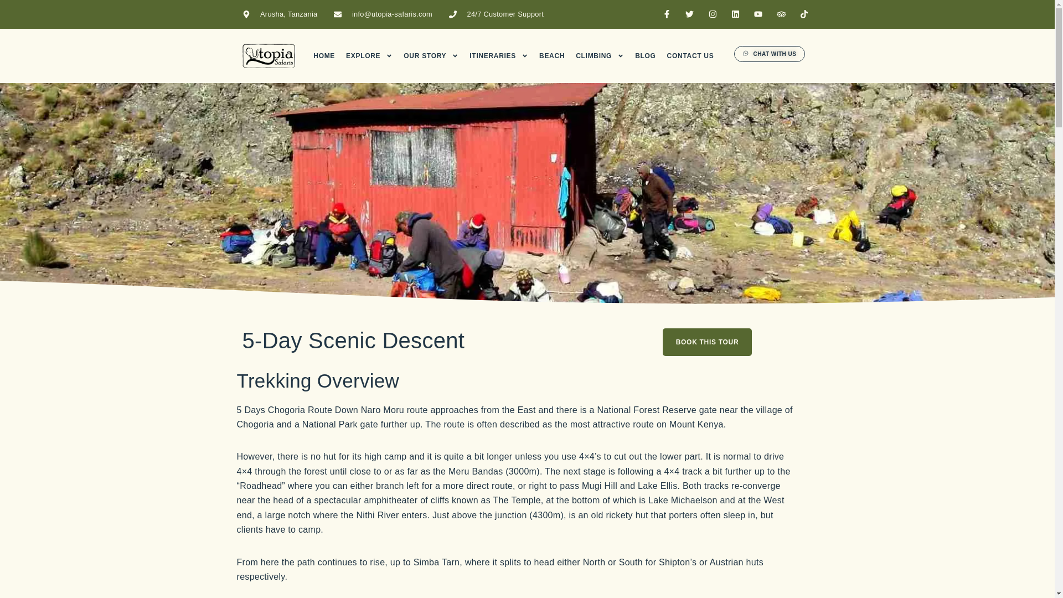  What do you see at coordinates (499, 55) in the screenshot?
I see `ITINERARIES` at bounding box center [499, 55].